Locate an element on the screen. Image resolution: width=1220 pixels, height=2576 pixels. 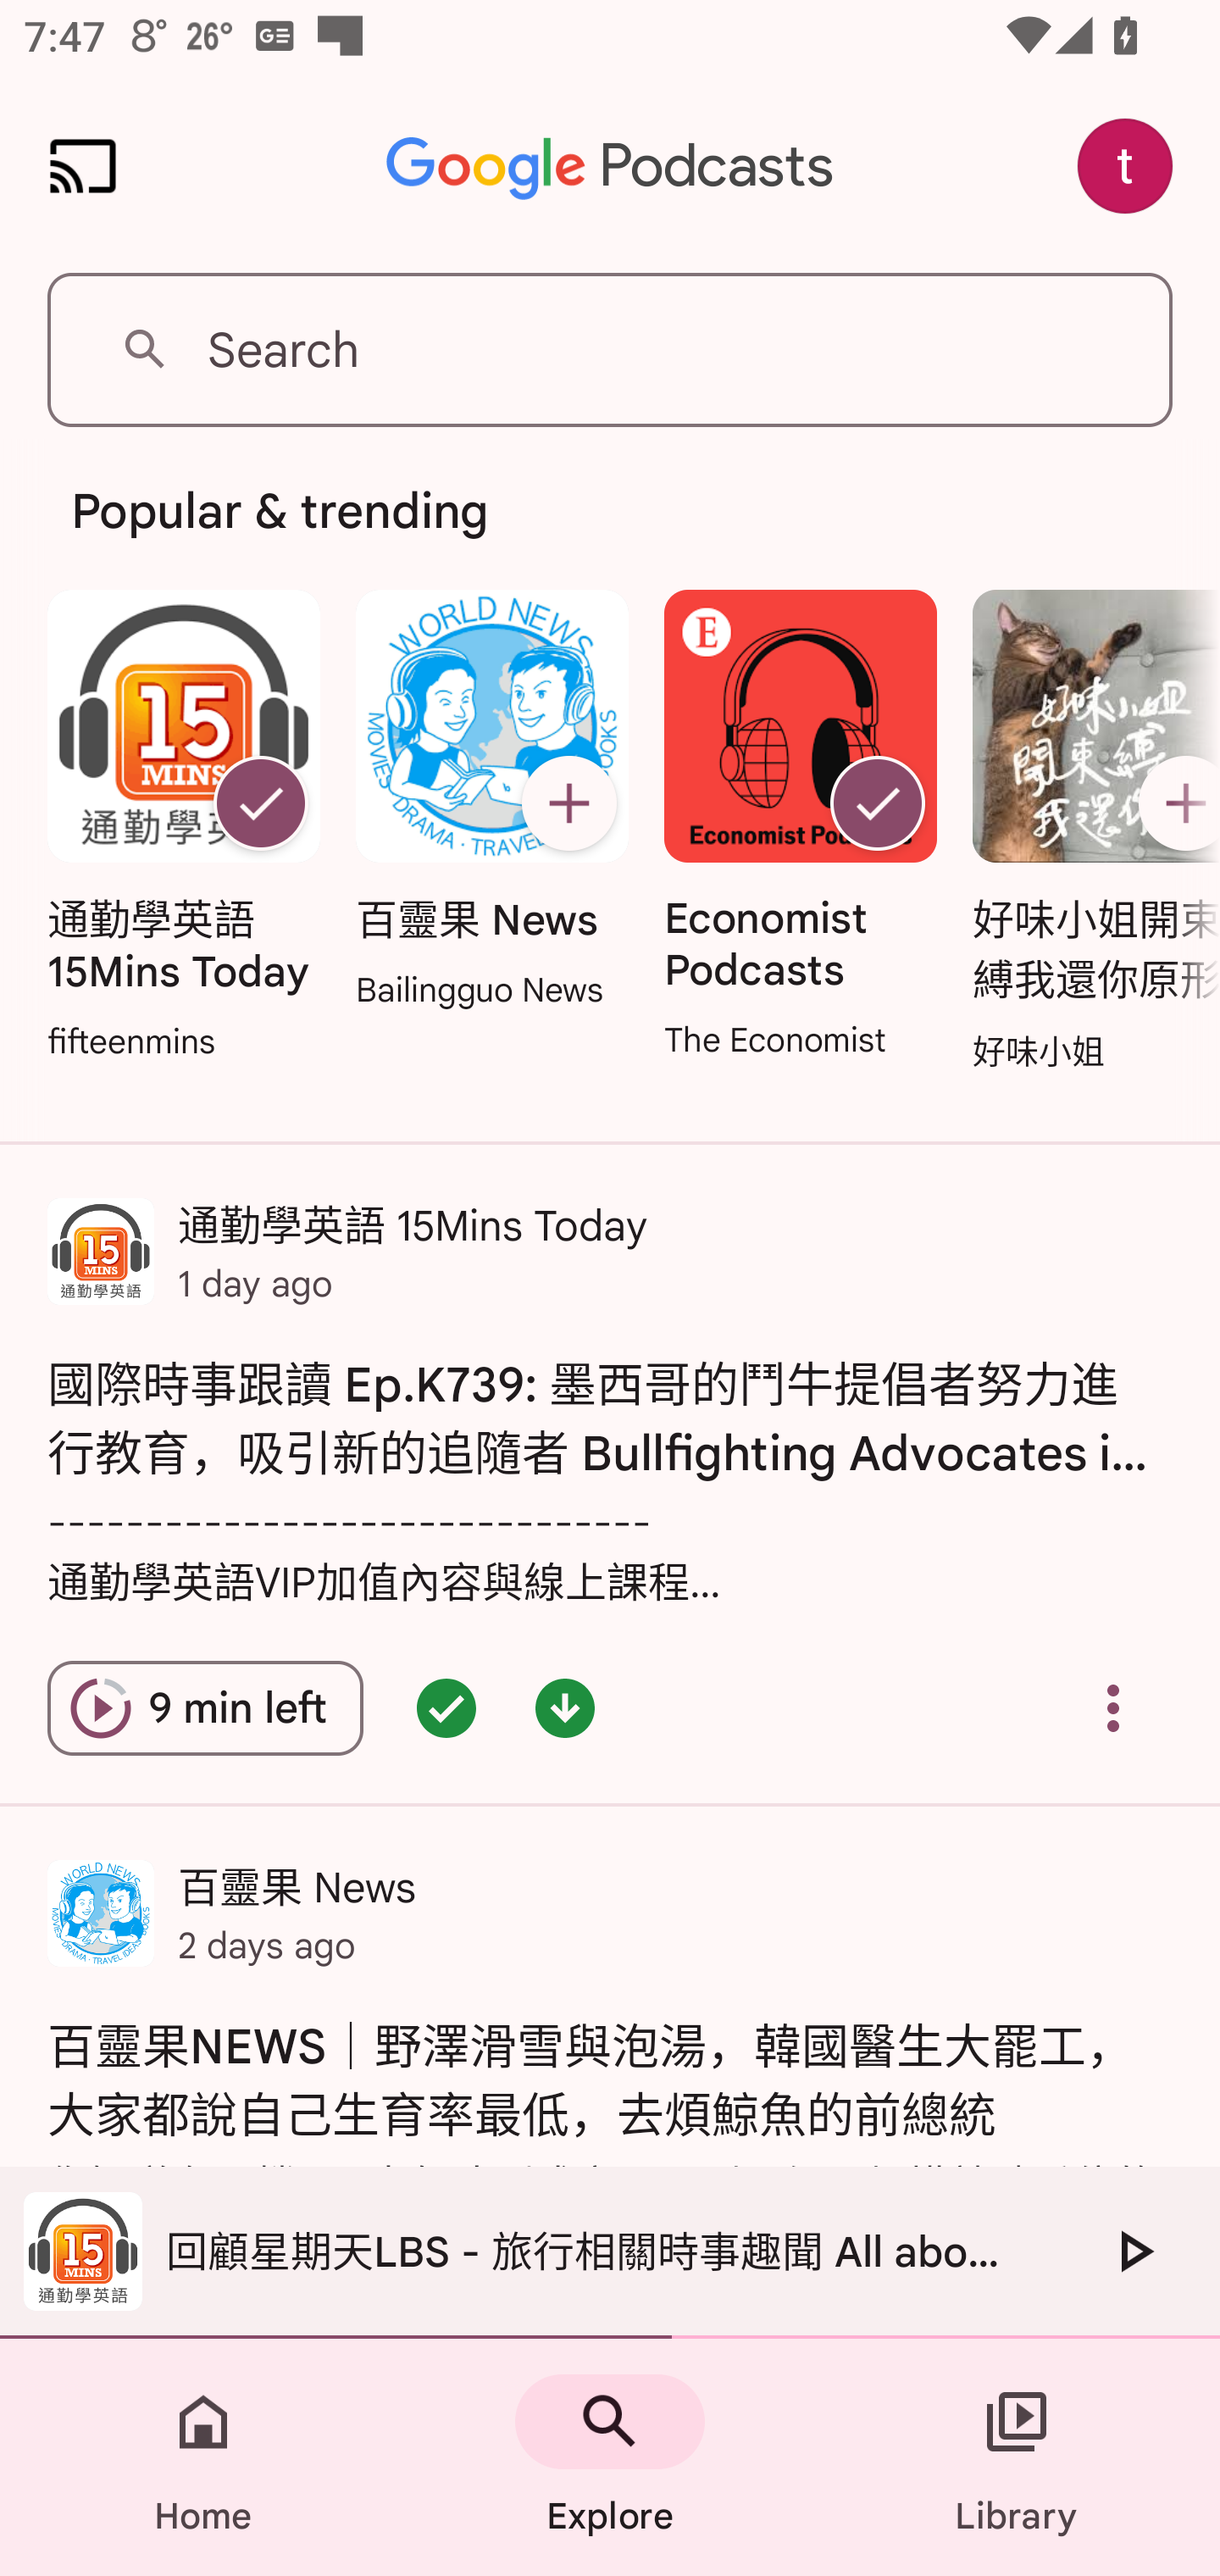
Play is located at coordinates (1134, 2251).